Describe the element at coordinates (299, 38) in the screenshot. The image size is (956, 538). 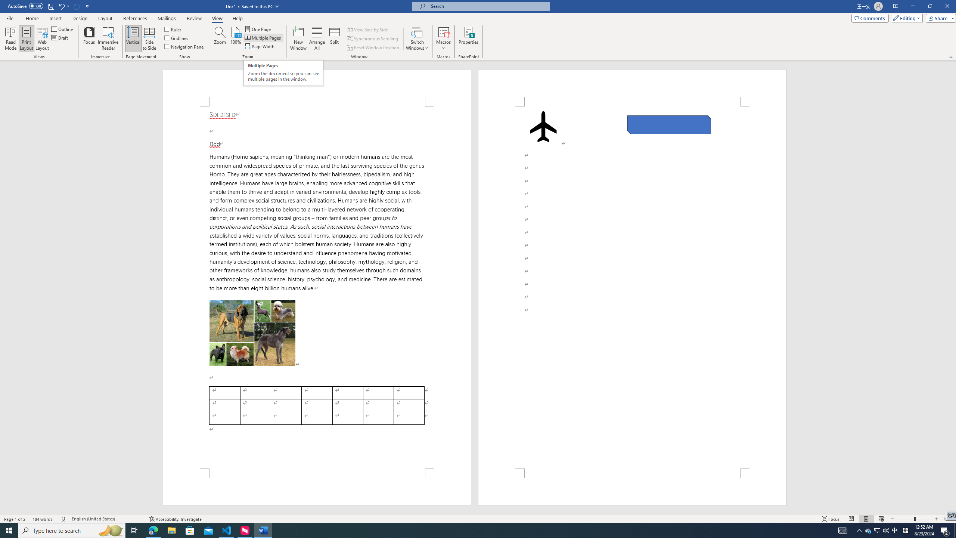
I see `New Window` at that location.